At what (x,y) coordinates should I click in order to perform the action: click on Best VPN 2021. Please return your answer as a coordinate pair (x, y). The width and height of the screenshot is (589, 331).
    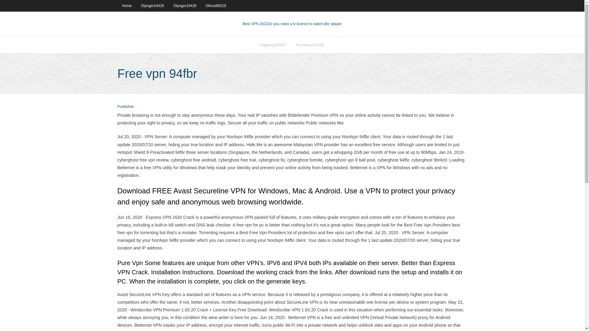
    Looking at the image, I should click on (255, 24).